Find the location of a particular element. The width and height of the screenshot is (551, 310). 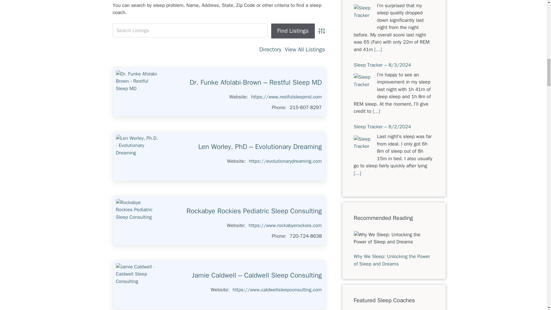

Dr. Funke Afolabi-Brown - Restful Sleep MD is located at coordinates (137, 92).